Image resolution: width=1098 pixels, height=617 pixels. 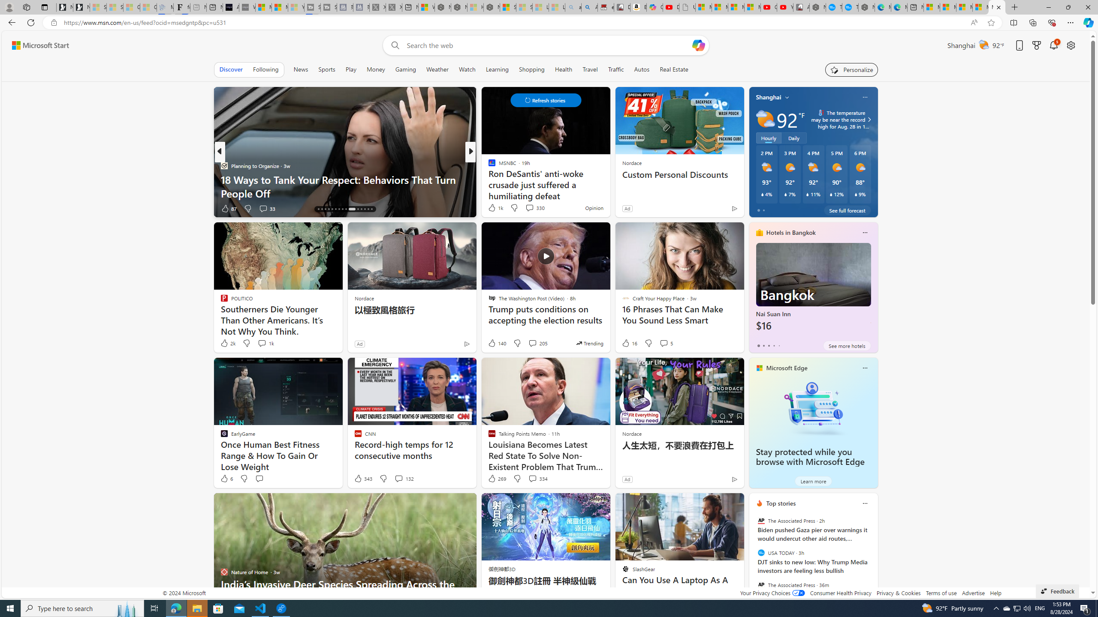 What do you see at coordinates (679, 175) in the screenshot?
I see `Custom Personal Discounts` at bounding box center [679, 175].